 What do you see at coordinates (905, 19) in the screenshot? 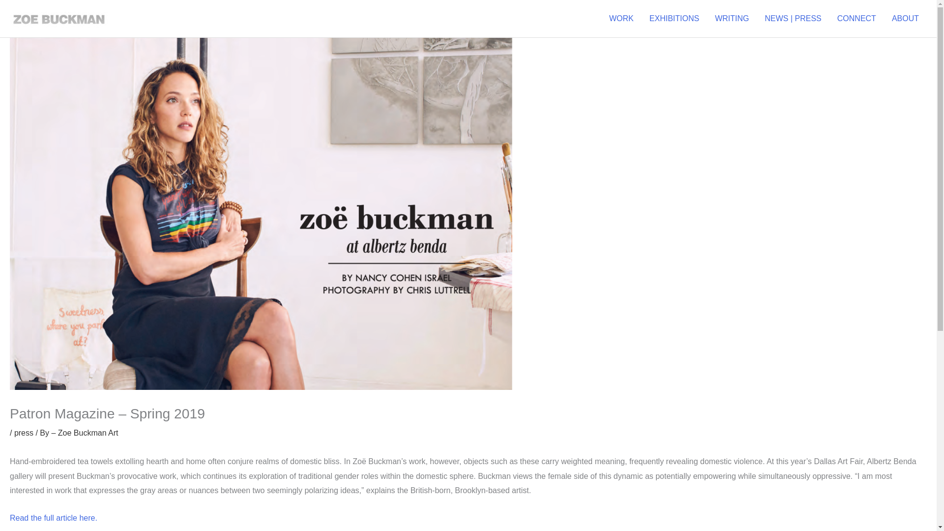
I see `ABOUT` at bounding box center [905, 19].